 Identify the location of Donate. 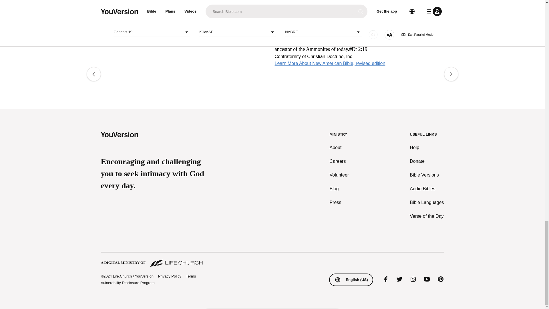
(427, 161).